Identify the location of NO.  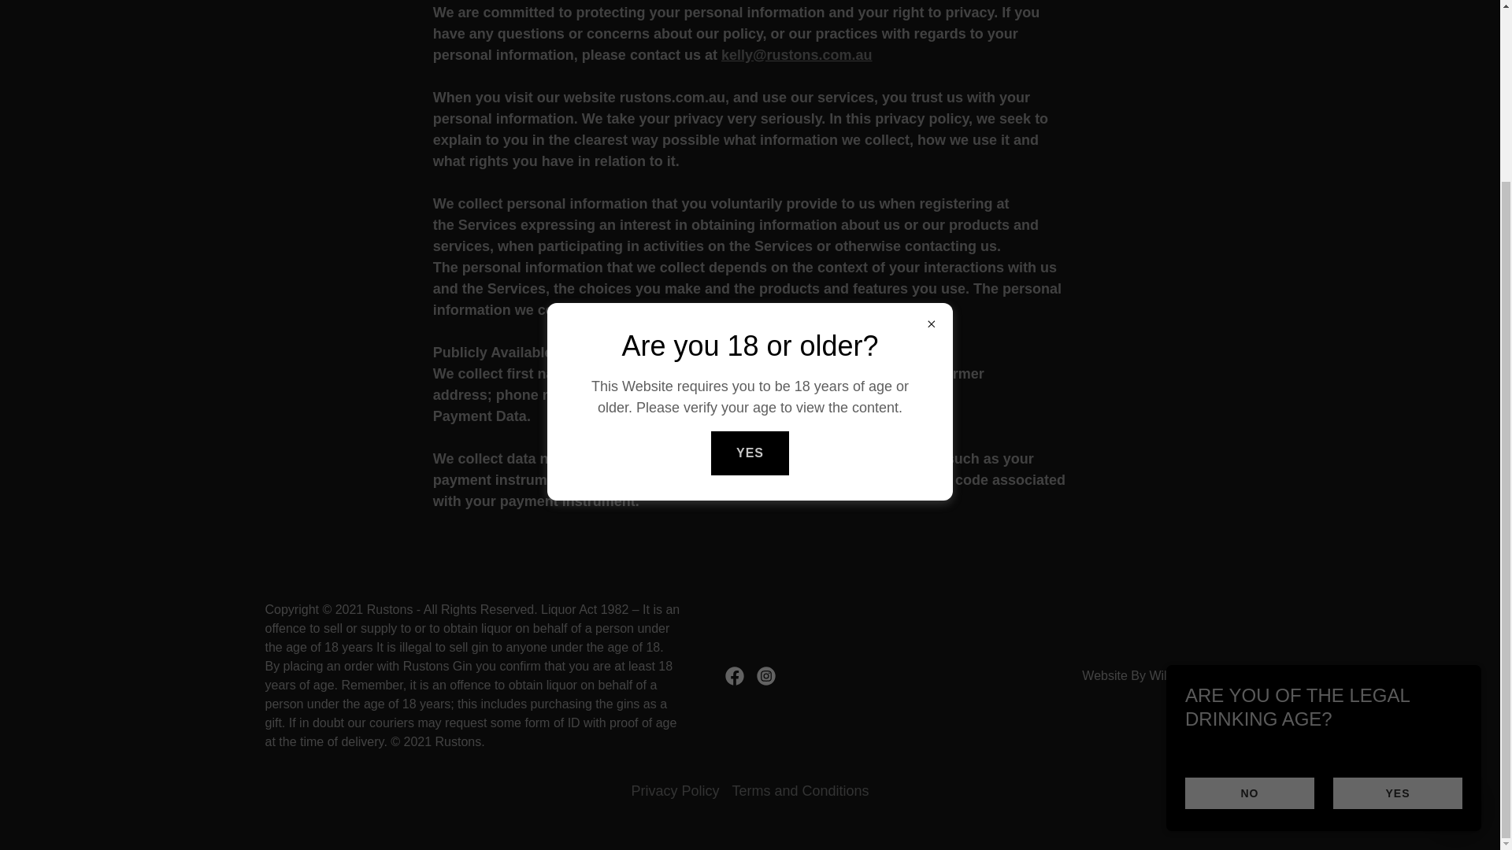
(1249, 573).